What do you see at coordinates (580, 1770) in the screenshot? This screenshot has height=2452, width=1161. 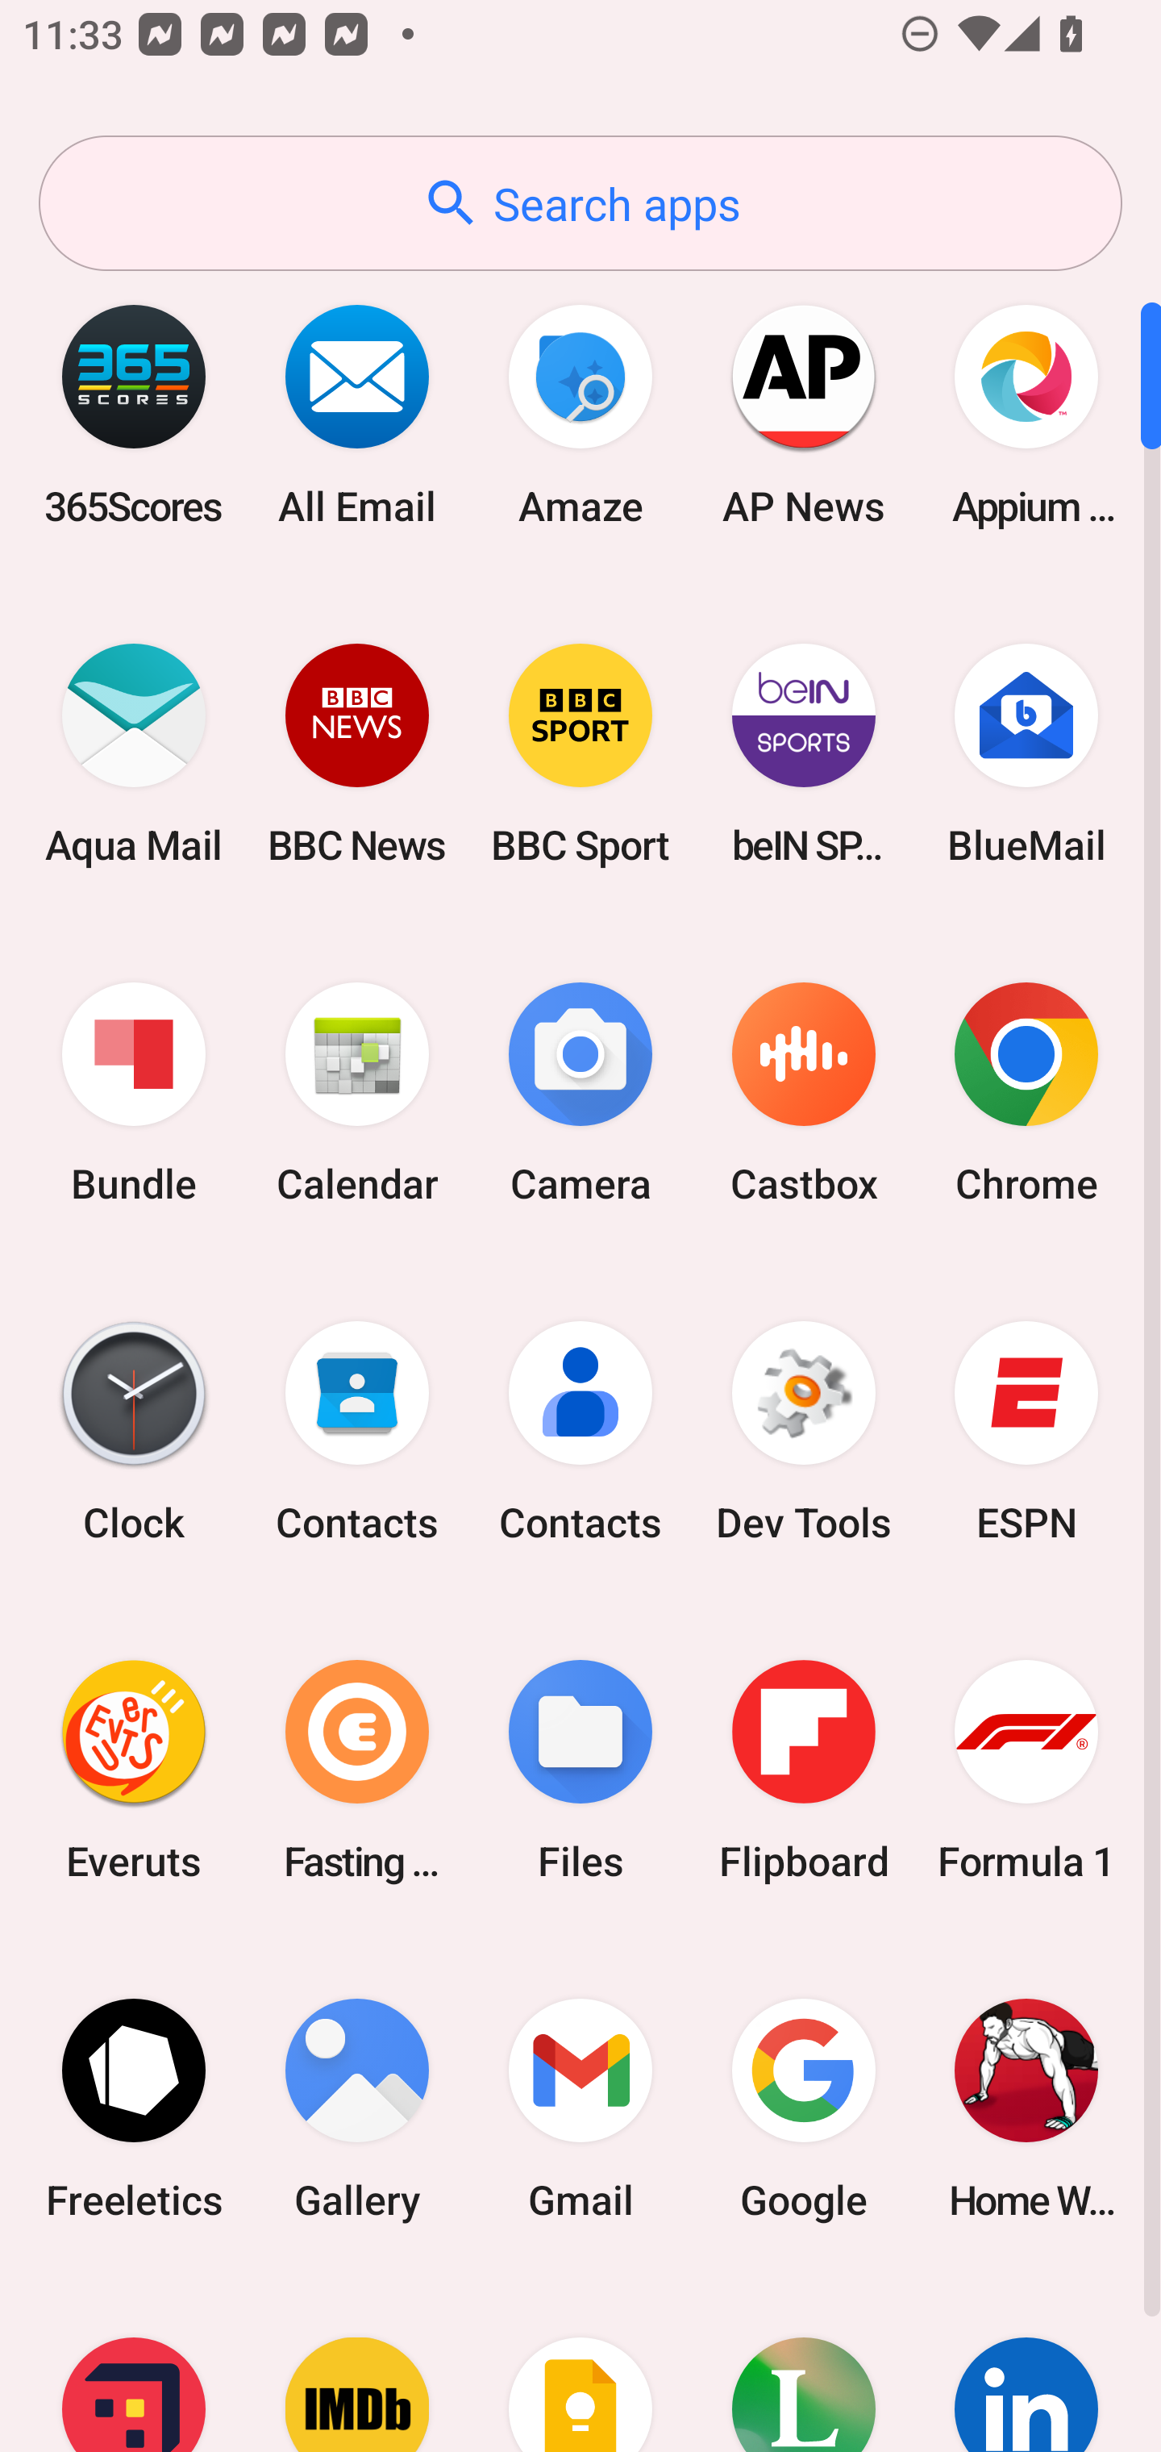 I see `Files` at bounding box center [580, 1770].